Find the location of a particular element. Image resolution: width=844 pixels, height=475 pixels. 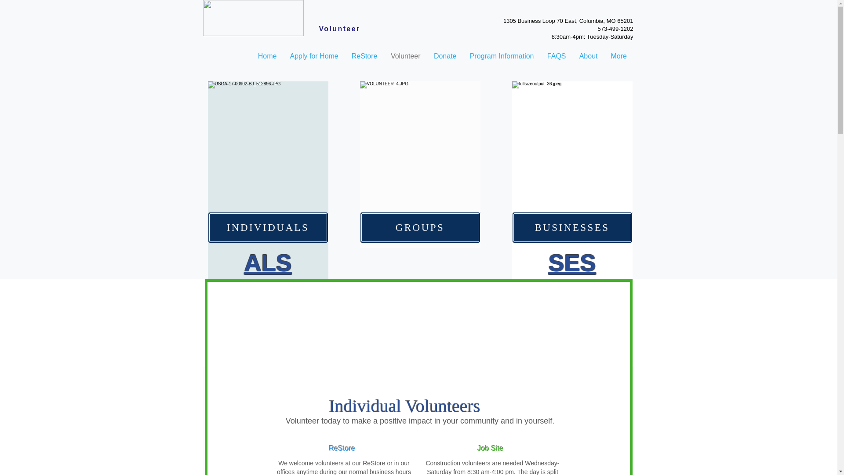

INDIVIDUALS is located at coordinates (268, 227).